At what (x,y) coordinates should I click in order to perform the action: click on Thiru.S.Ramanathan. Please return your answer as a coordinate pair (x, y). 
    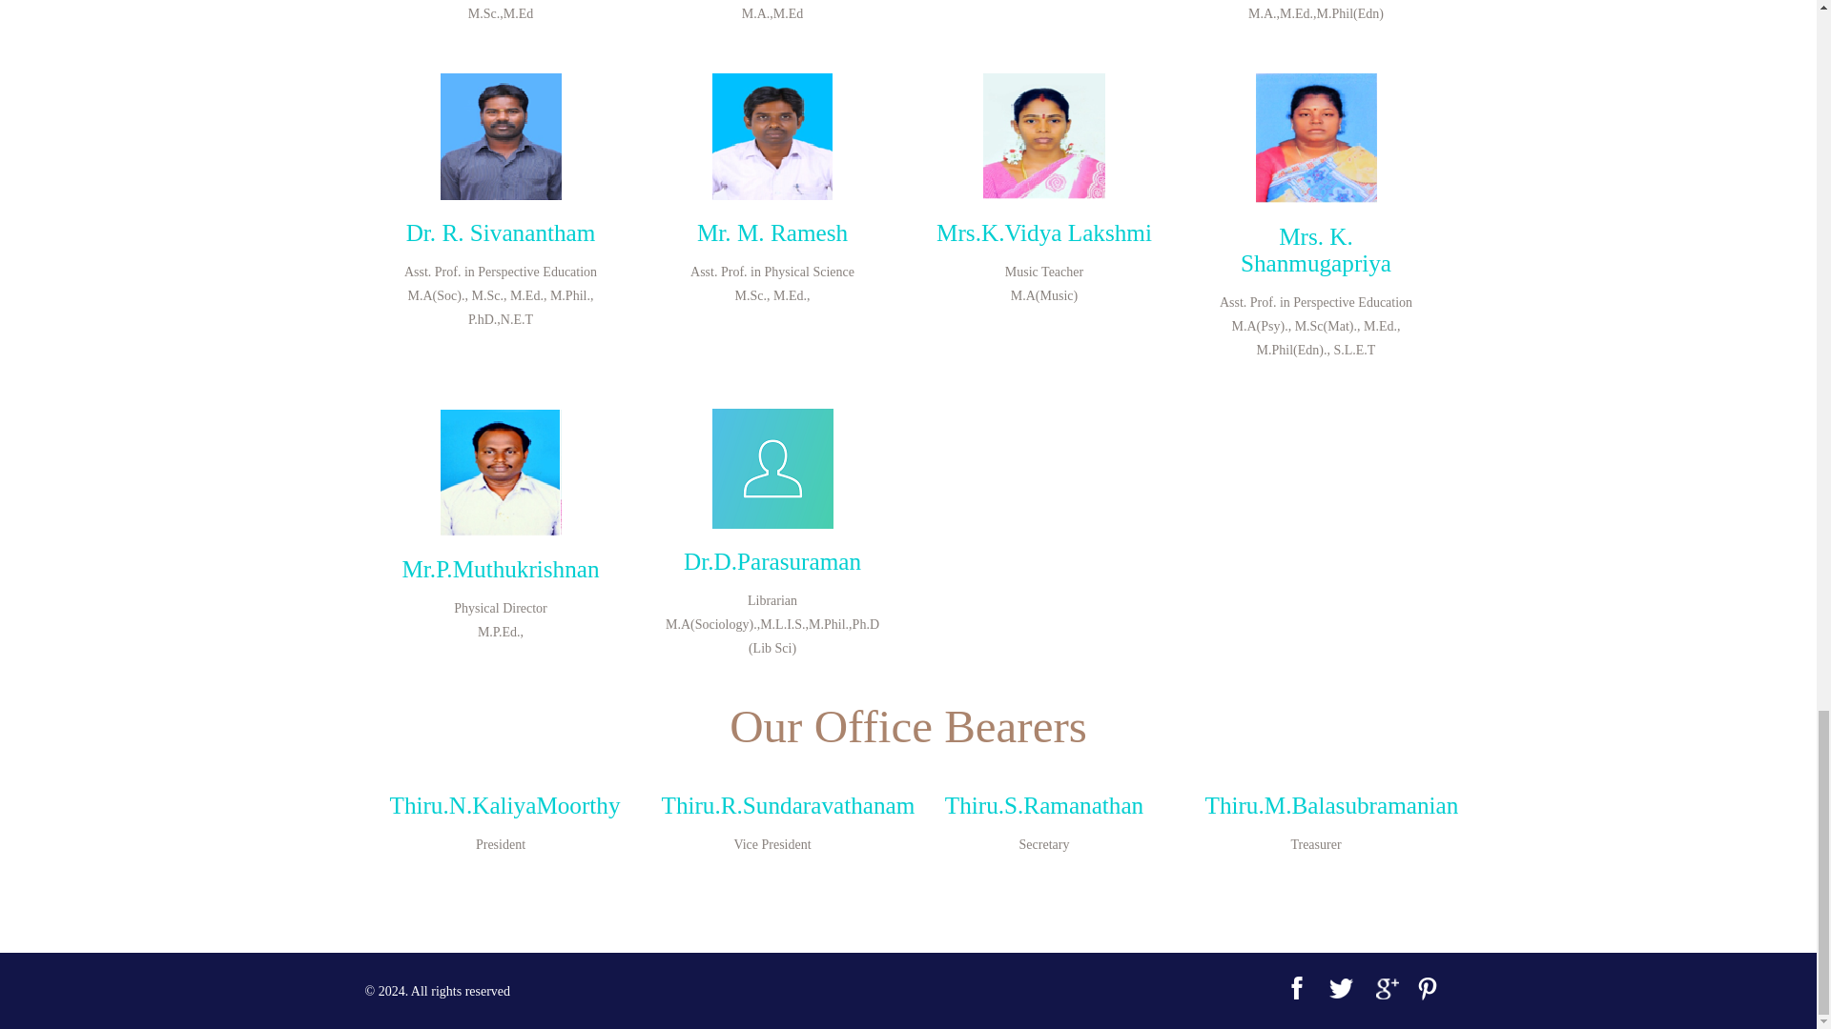
    Looking at the image, I should click on (1043, 804).